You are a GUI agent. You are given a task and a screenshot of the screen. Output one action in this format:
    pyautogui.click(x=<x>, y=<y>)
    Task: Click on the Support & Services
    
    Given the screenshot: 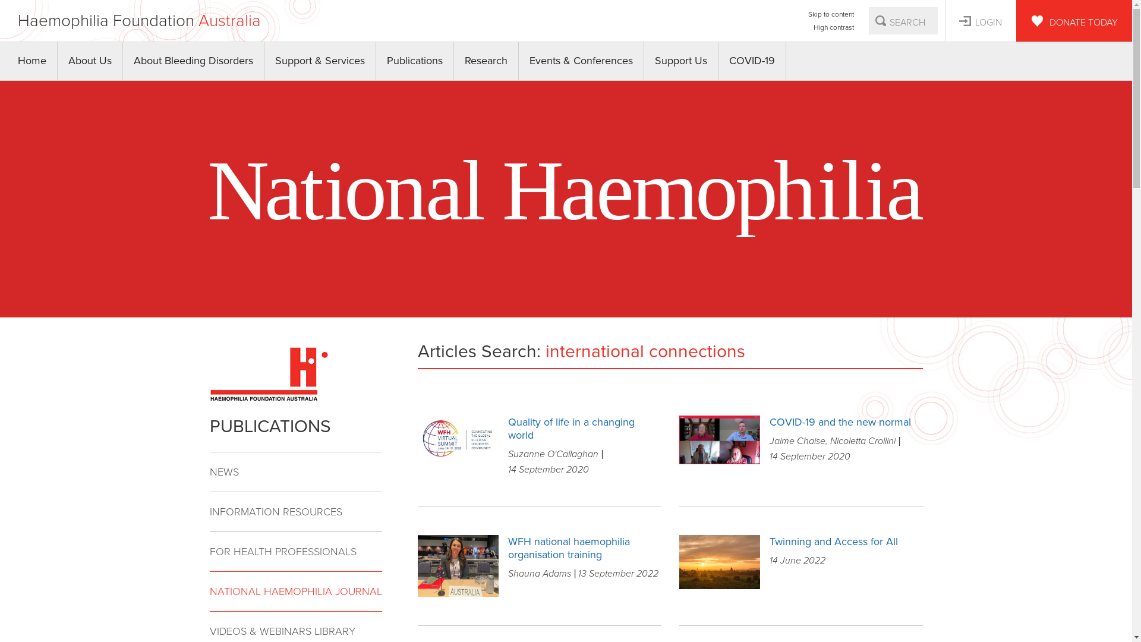 What is the action you would take?
    pyautogui.click(x=320, y=61)
    